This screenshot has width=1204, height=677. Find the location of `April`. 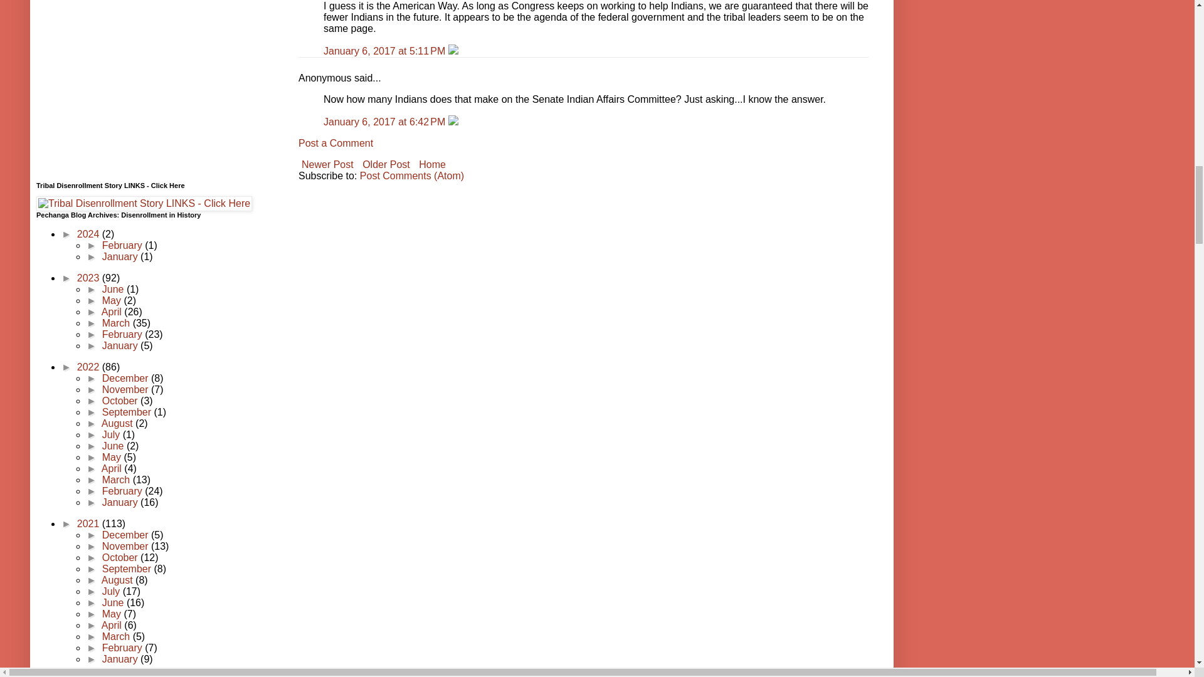

April is located at coordinates (112, 312).